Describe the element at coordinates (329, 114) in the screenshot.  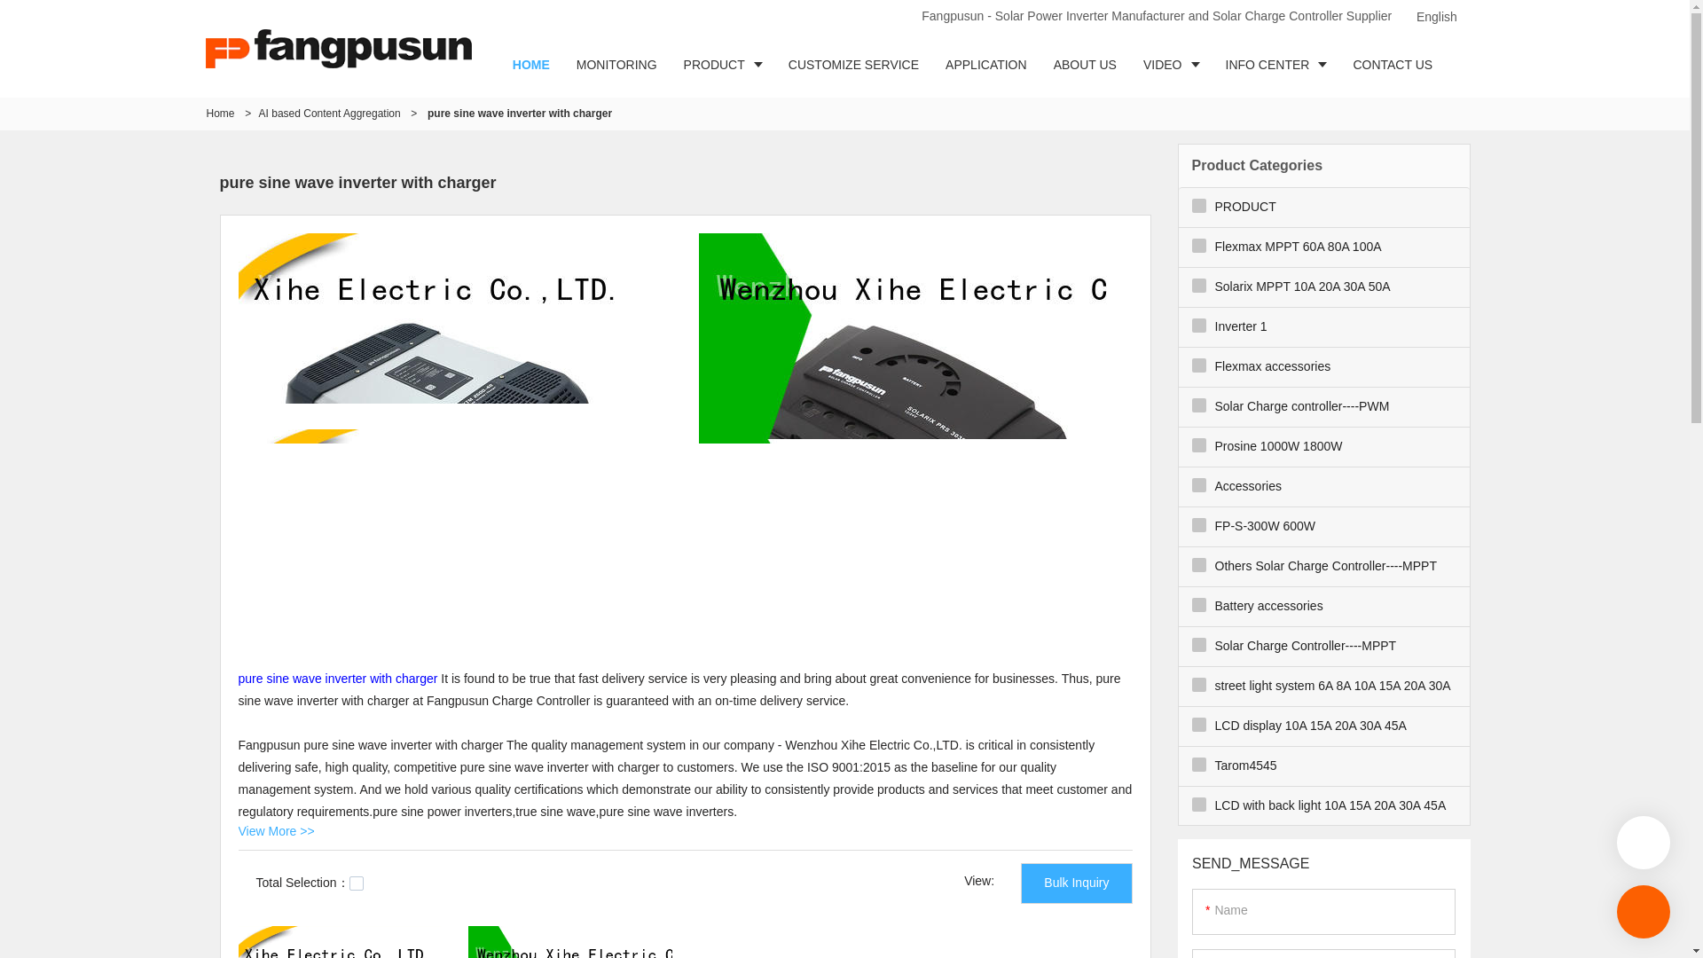
I see `AI based Content Aggregation` at that location.